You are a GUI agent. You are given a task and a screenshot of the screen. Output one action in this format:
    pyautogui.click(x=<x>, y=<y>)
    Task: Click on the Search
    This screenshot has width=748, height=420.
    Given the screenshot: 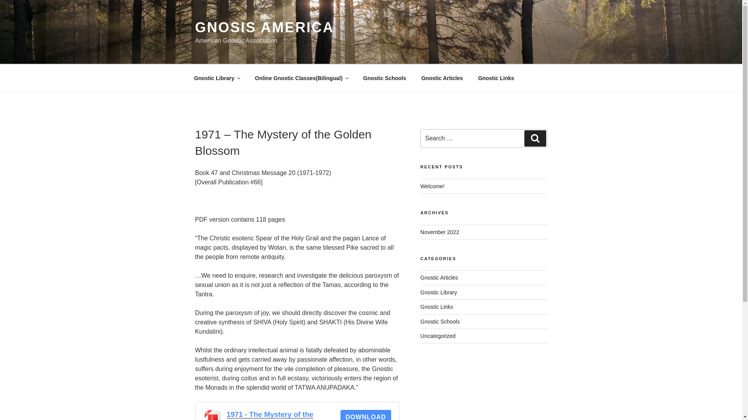 What is the action you would take?
    pyautogui.click(x=535, y=138)
    